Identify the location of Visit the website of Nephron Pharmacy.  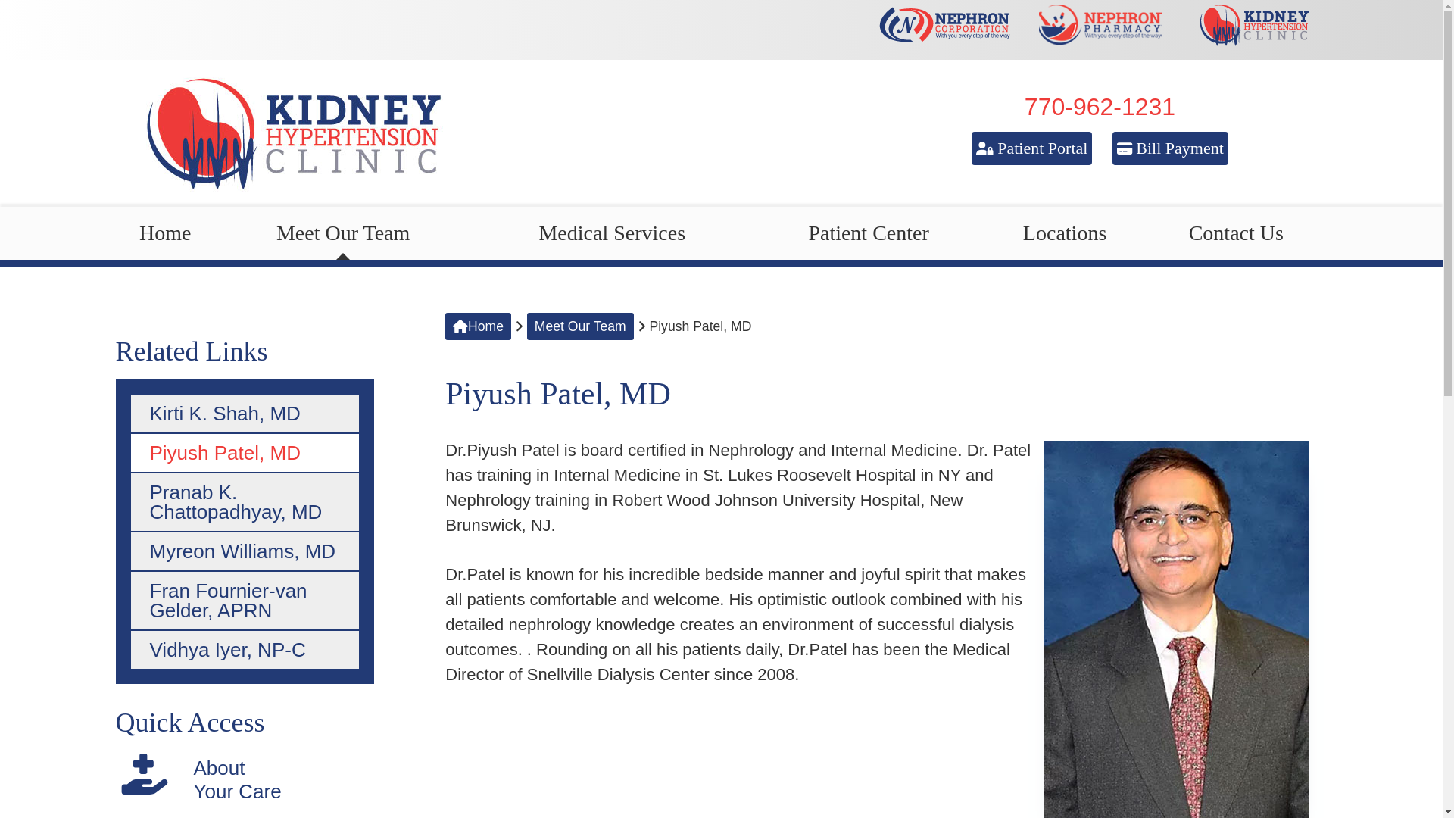
(1099, 30).